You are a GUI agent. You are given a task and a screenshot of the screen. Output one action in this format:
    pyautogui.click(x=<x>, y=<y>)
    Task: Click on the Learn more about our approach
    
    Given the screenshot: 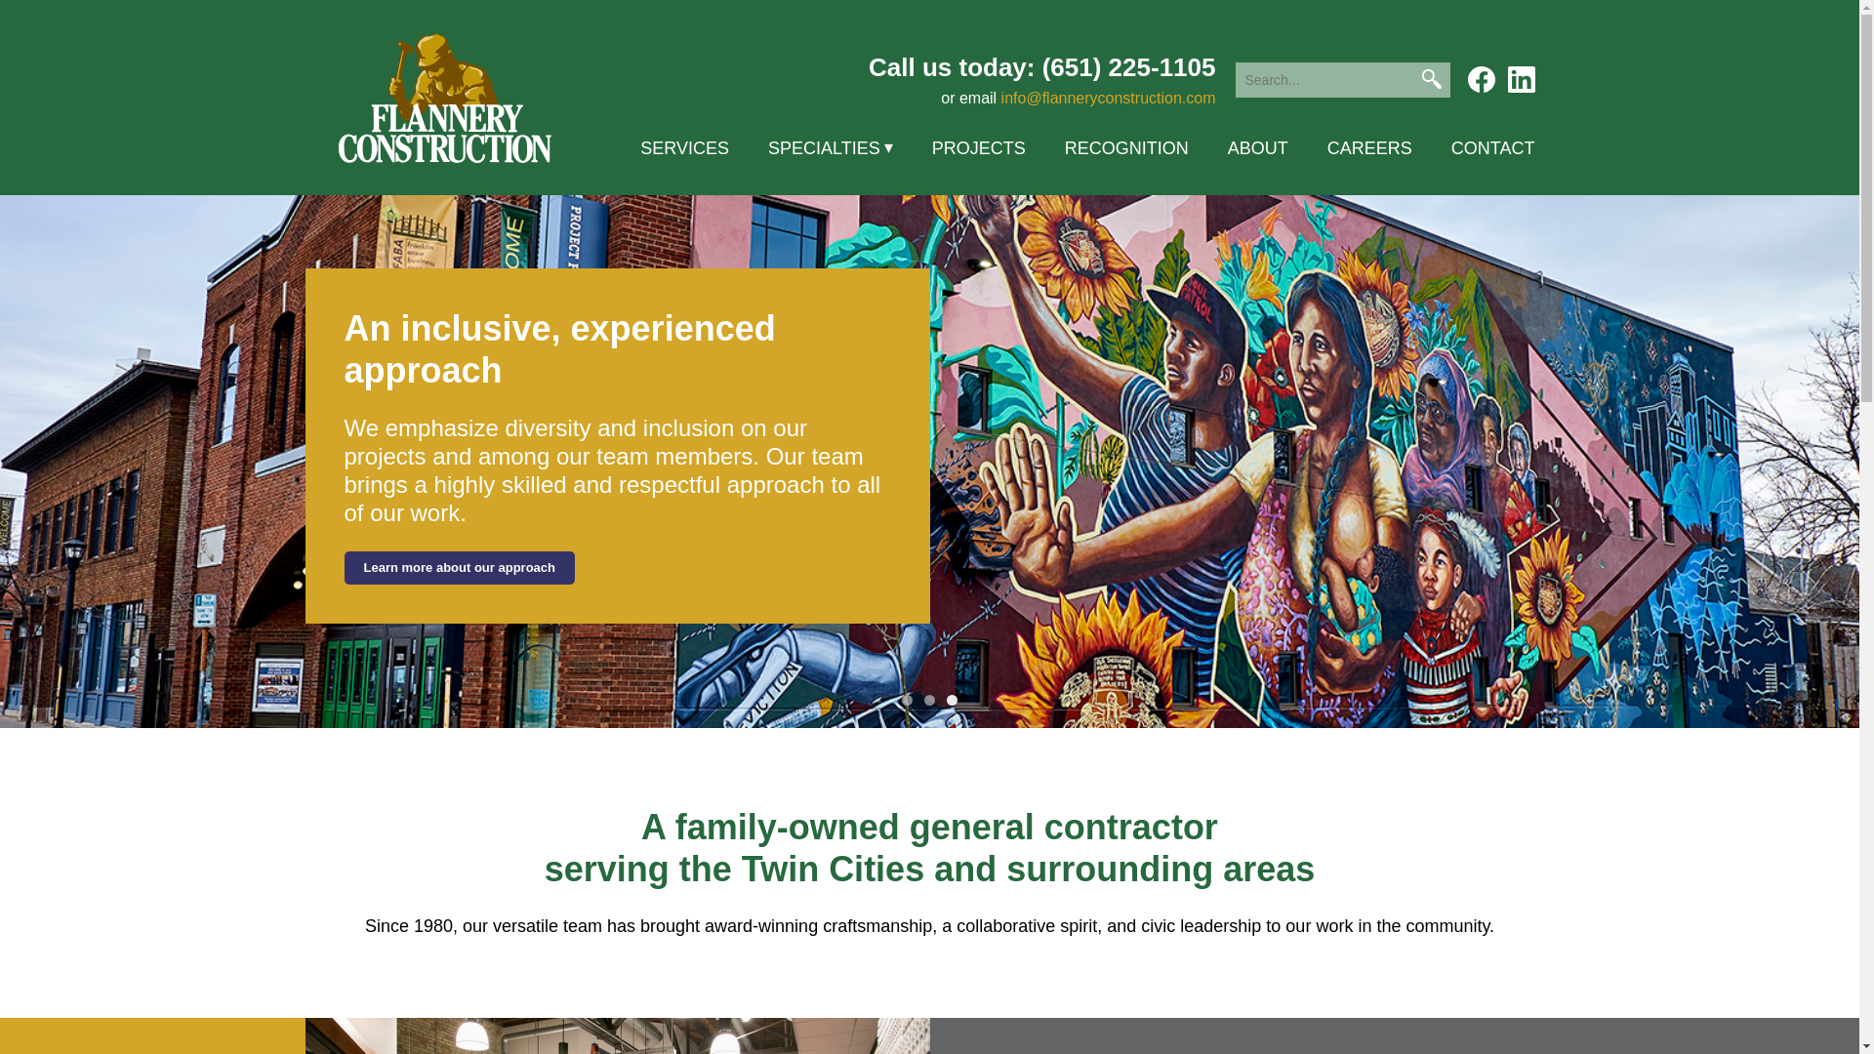 What is the action you would take?
    pyautogui.click(x=458, y=568)
    